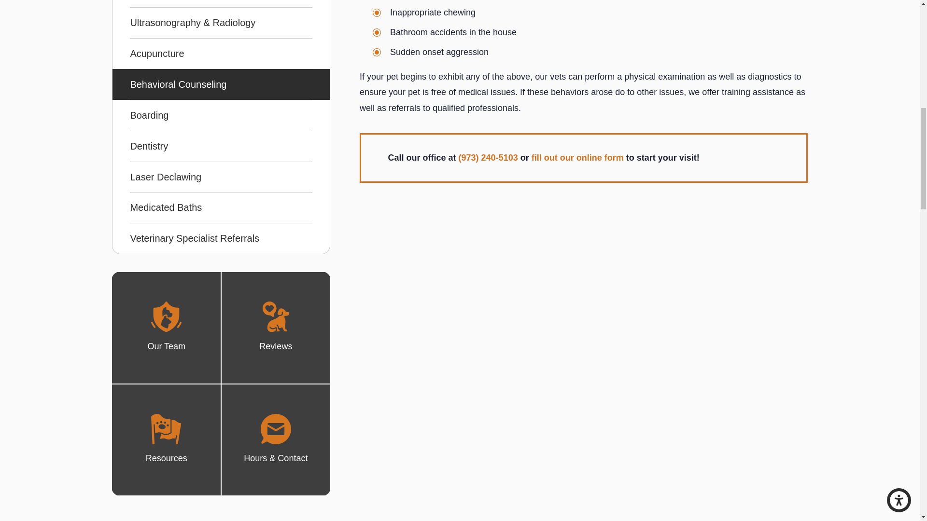  What do you see at coordinates (275, 316) in the screenshot?
I see `Reviews` at bounding box center [275, 316].